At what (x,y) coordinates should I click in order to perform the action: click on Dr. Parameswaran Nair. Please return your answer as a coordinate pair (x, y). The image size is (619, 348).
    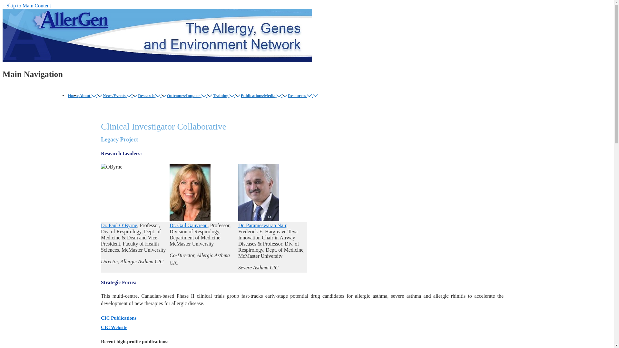
    Looking at the image, I should click on (262, 226).